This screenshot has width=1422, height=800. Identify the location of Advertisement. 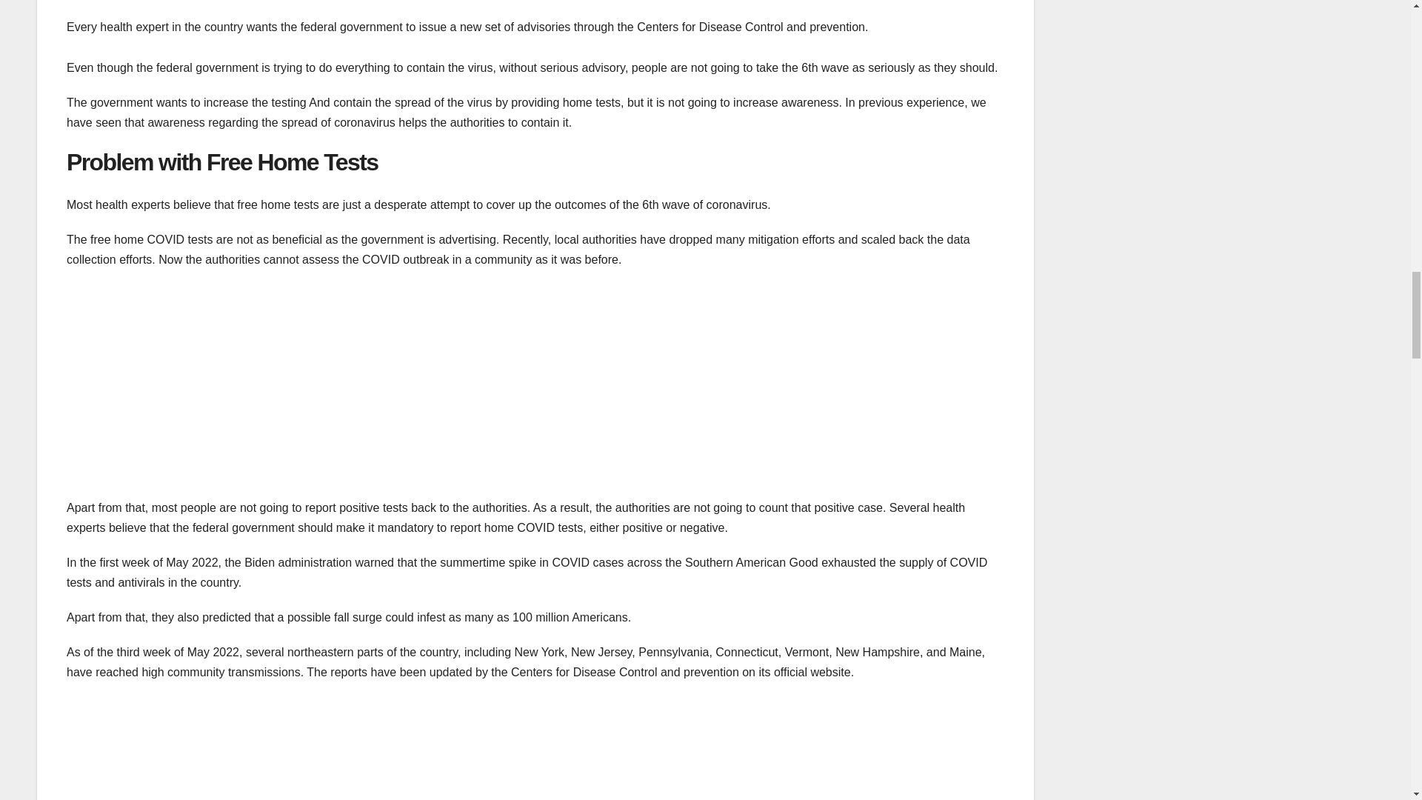
(511, 748).